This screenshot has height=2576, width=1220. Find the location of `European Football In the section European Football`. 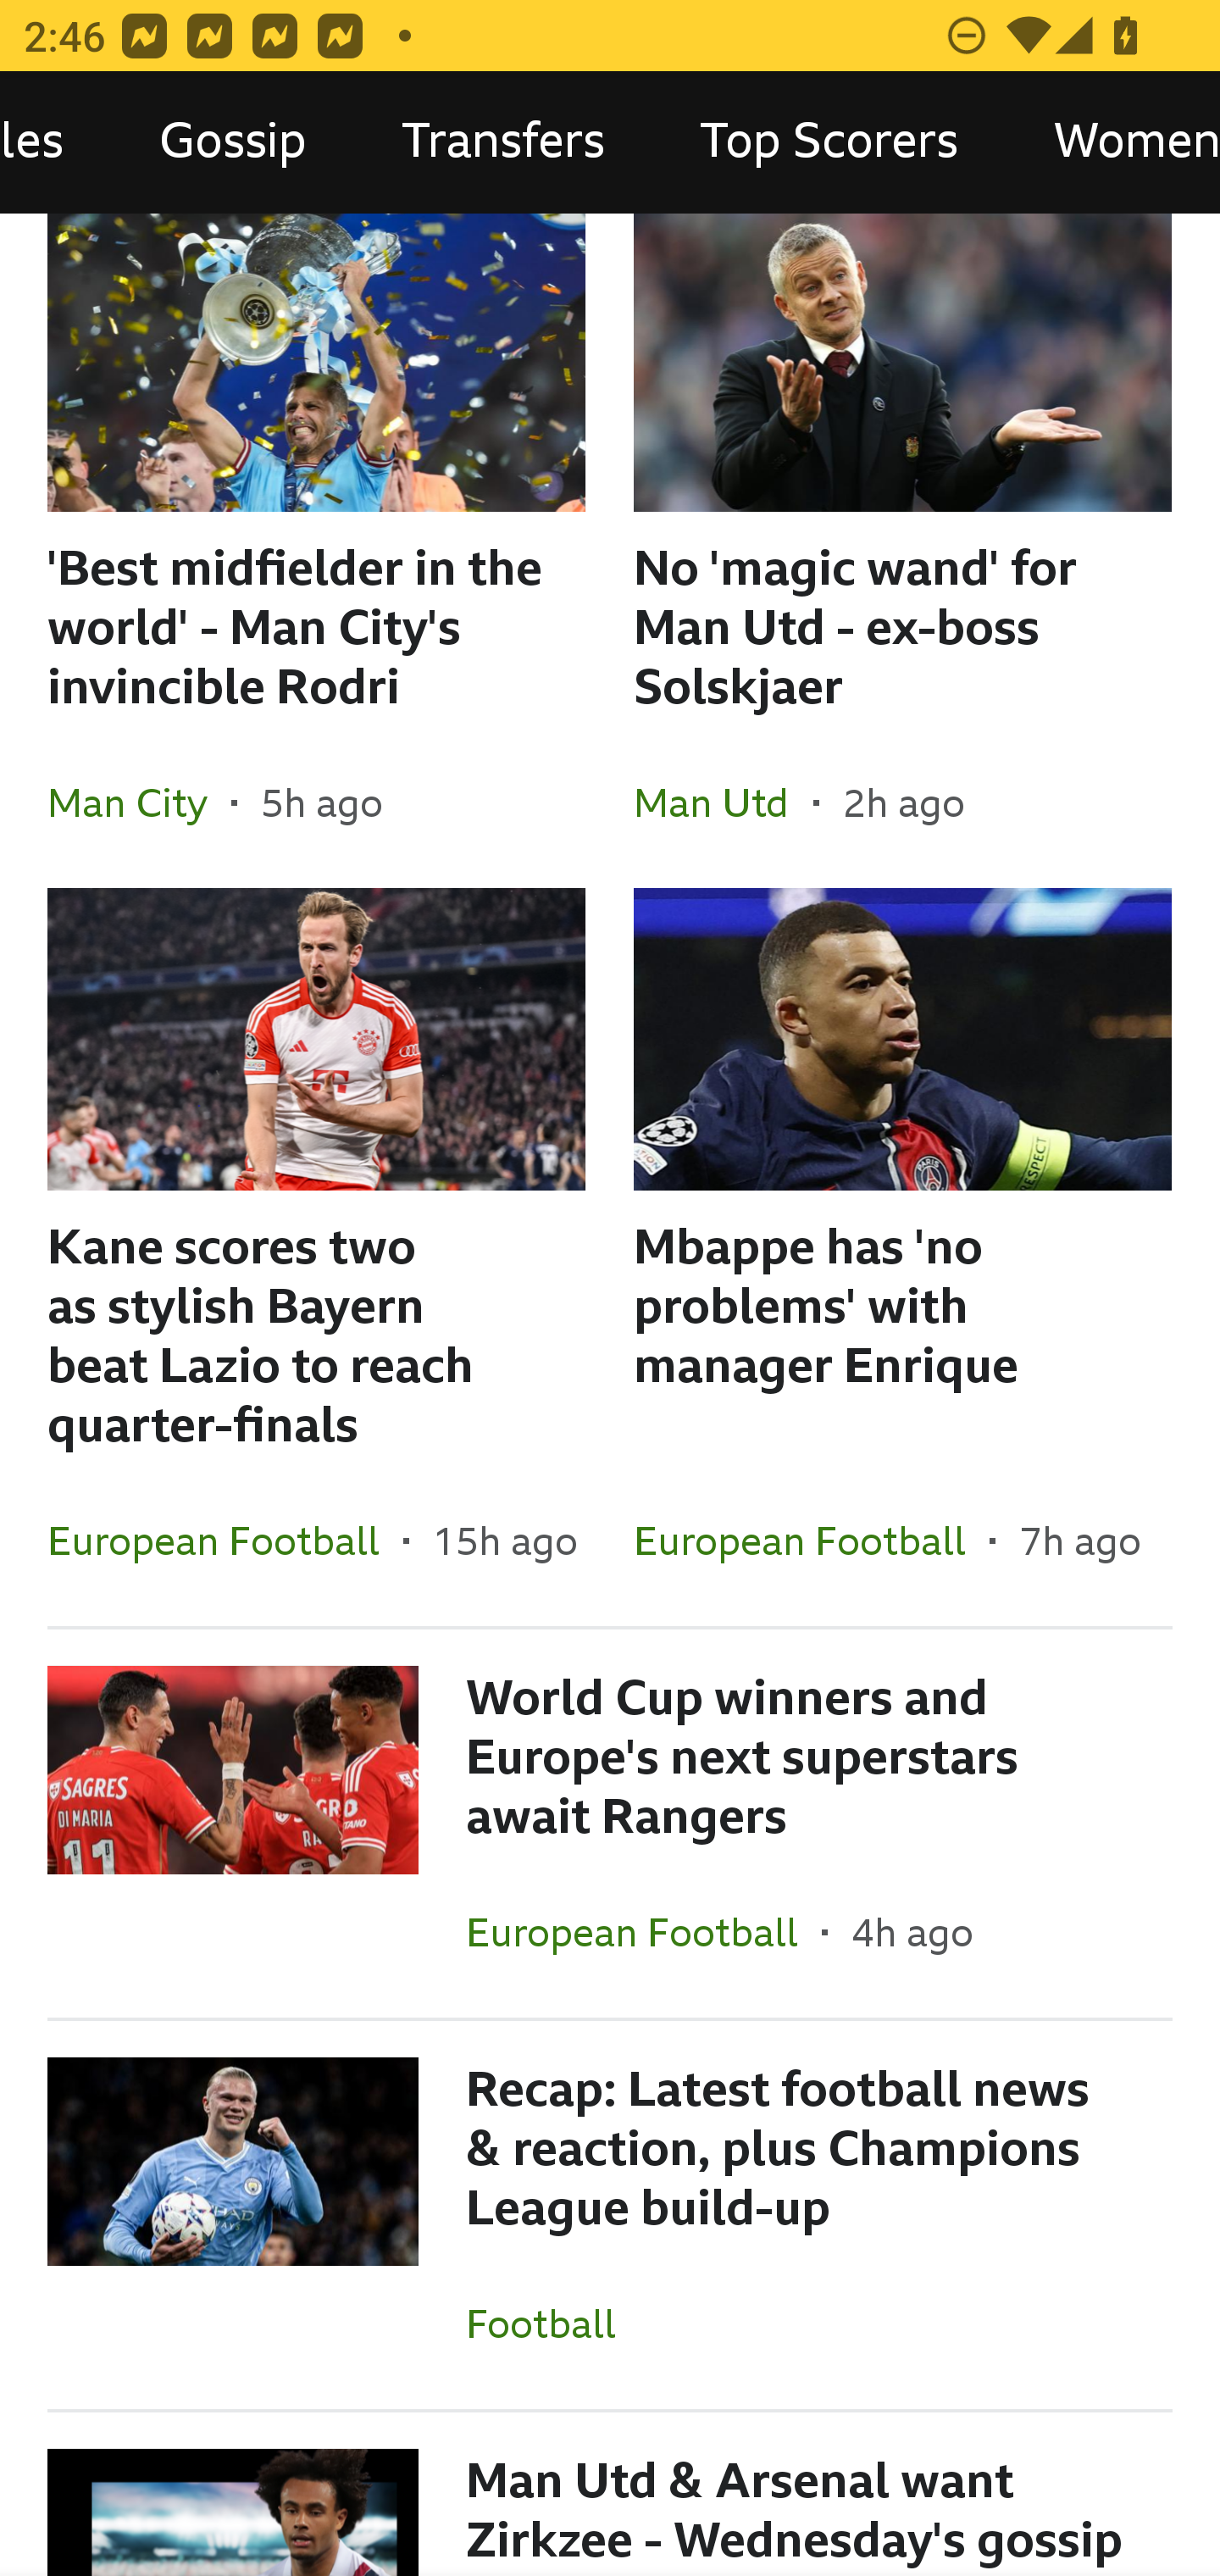

European Football In the section European Football is located at coordinates (811, 1541).